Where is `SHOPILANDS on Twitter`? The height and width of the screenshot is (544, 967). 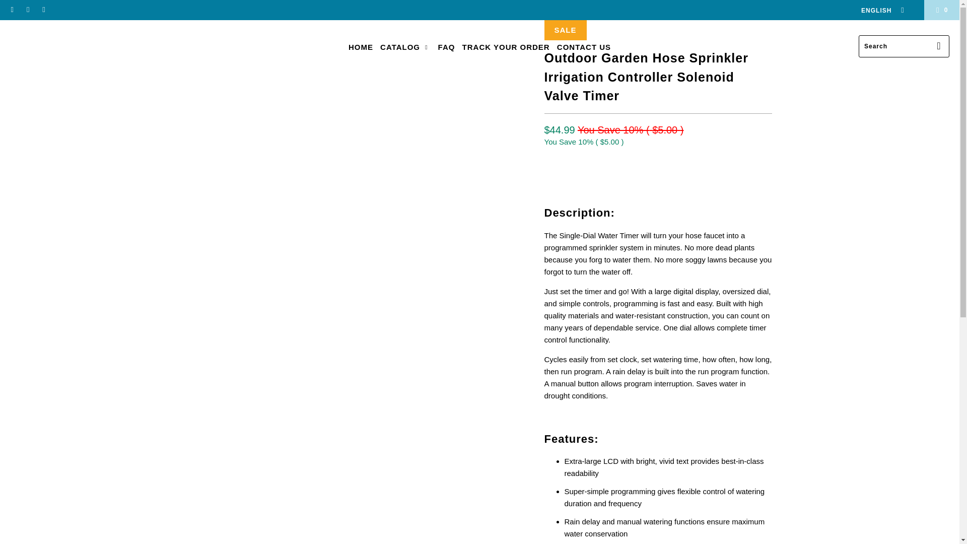 SHOPILANDS on Twitter is located at coordinates (12, 10).